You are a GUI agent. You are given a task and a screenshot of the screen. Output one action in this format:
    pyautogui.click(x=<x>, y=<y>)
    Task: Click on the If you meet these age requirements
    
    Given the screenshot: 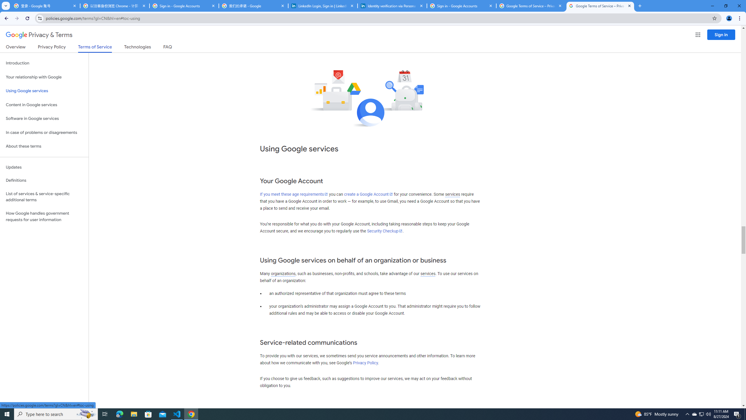 What is the action you would take?
    pyautogui.click(x=294, y=194)
    